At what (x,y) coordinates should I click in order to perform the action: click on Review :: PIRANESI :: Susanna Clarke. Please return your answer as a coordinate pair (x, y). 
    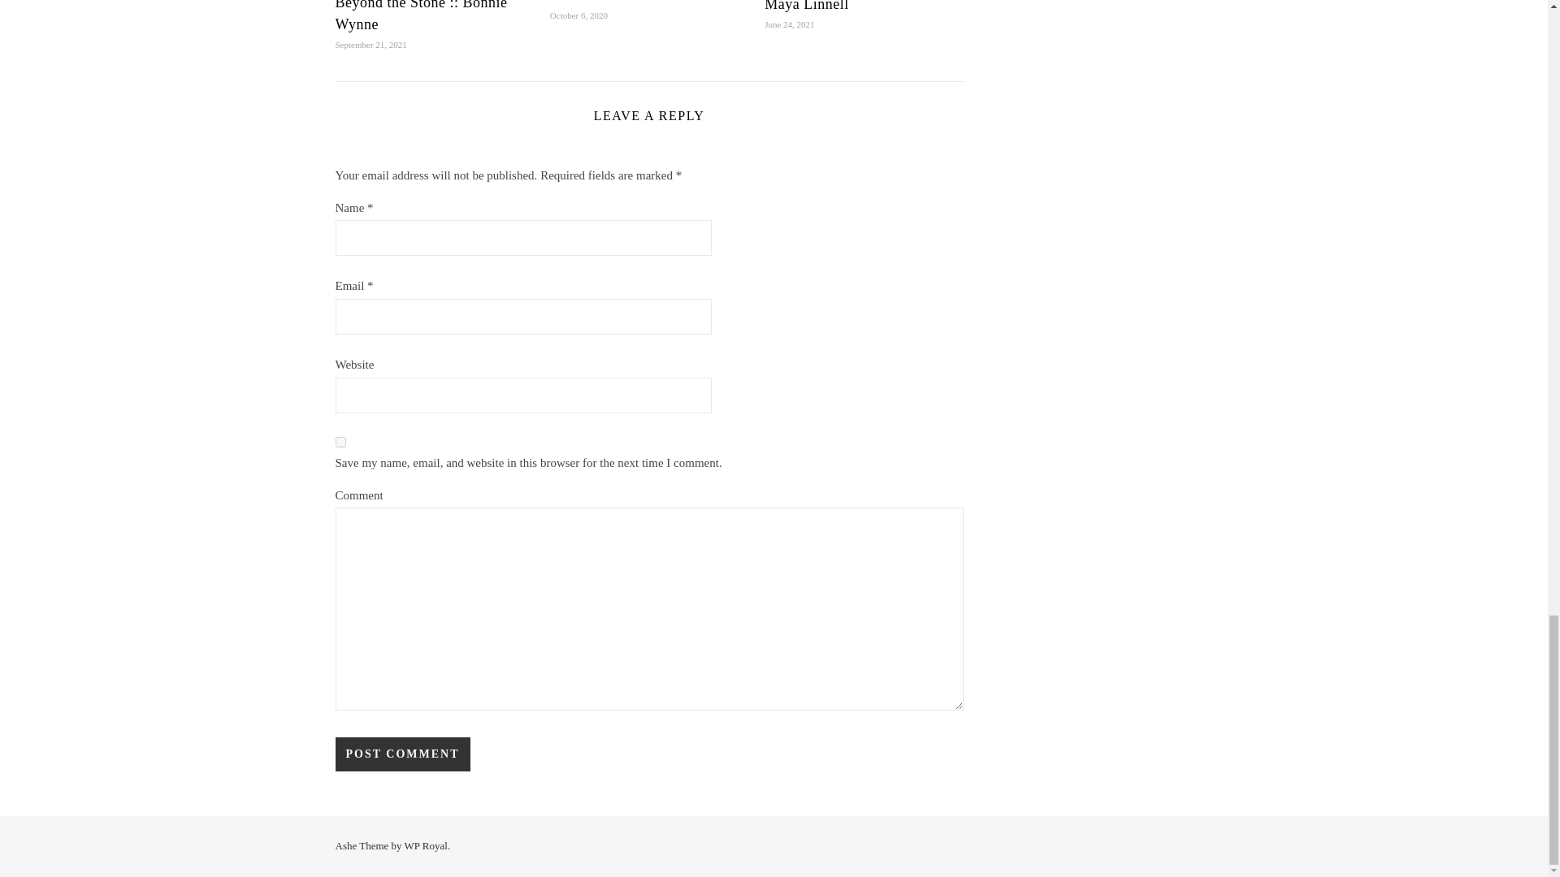
    Looking at the image, I should click on (622, 2).